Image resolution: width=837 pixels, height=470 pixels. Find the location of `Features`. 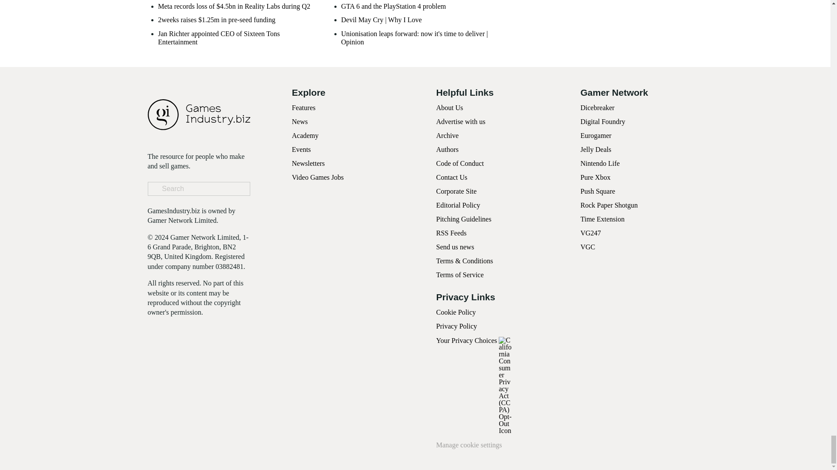

Features is located at coordinates (303, 107).